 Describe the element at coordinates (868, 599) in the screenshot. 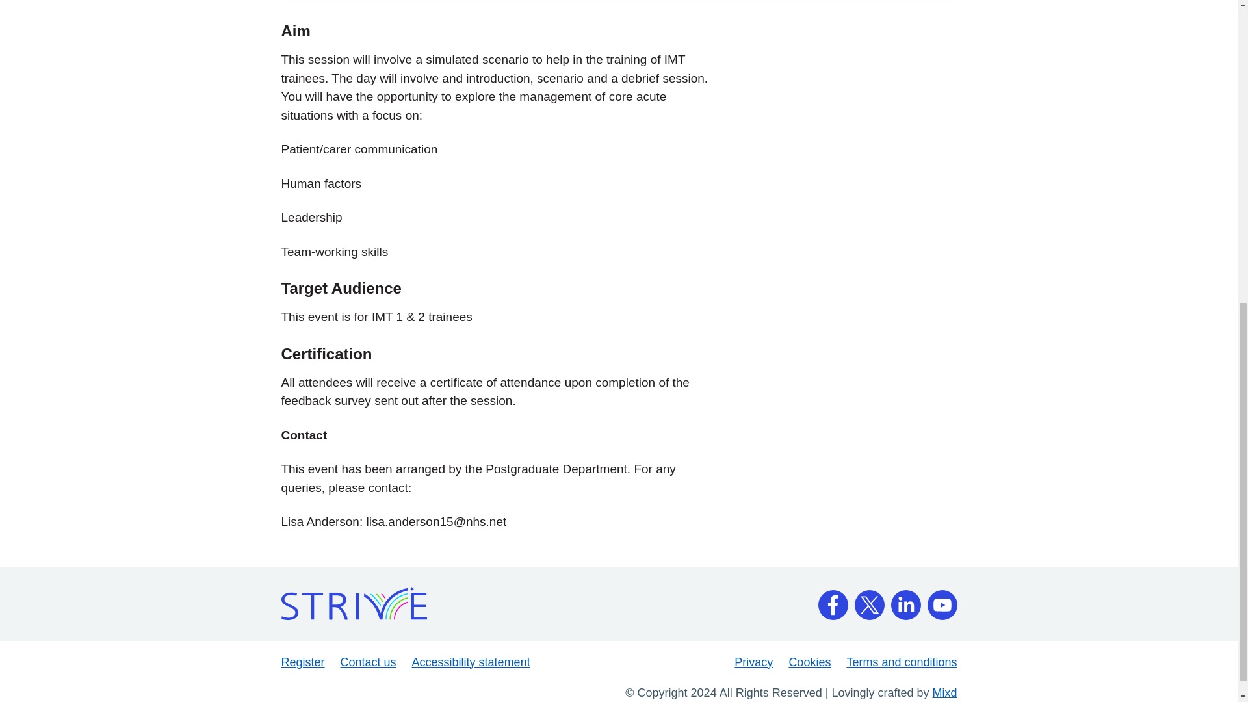

I see `Group 7` at that location.